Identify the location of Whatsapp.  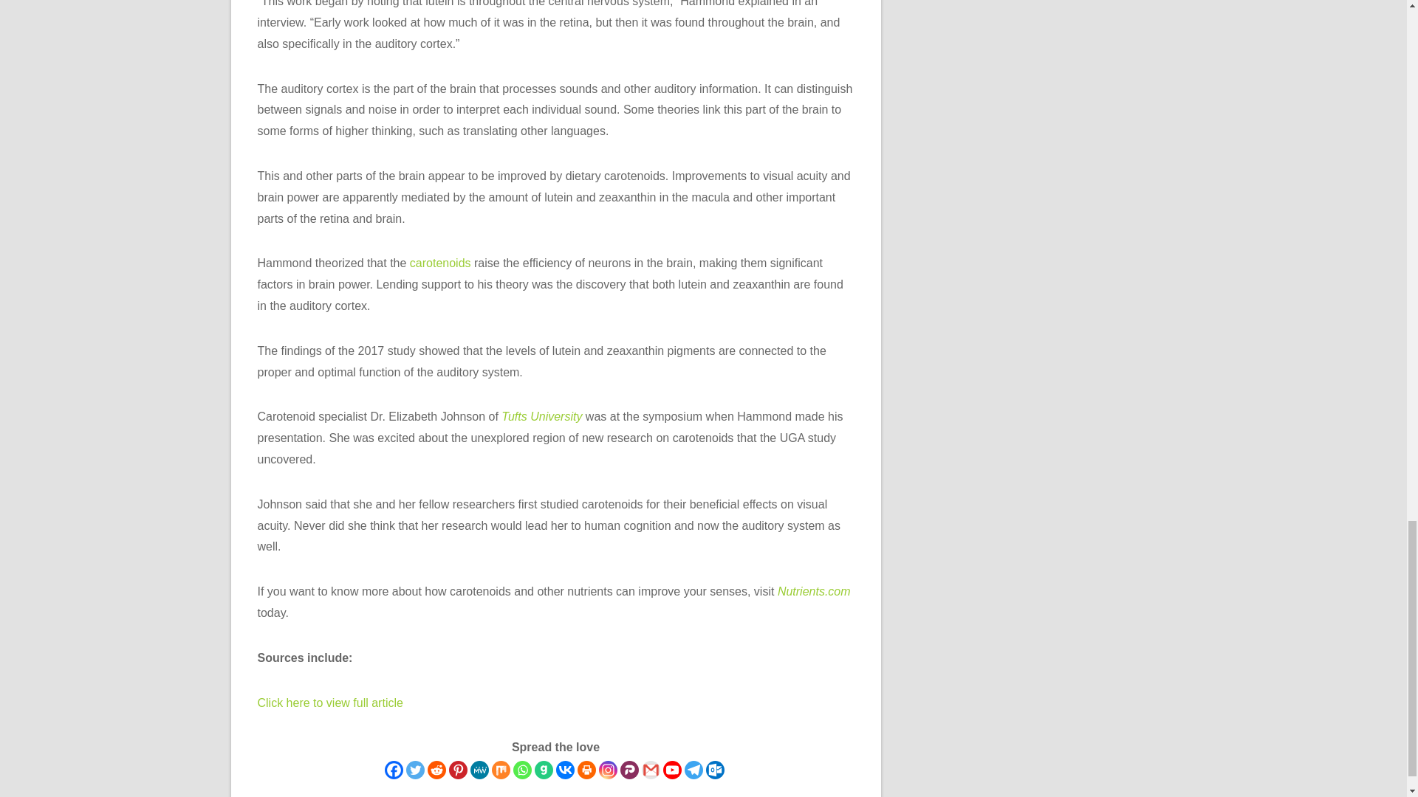
(521, 770).